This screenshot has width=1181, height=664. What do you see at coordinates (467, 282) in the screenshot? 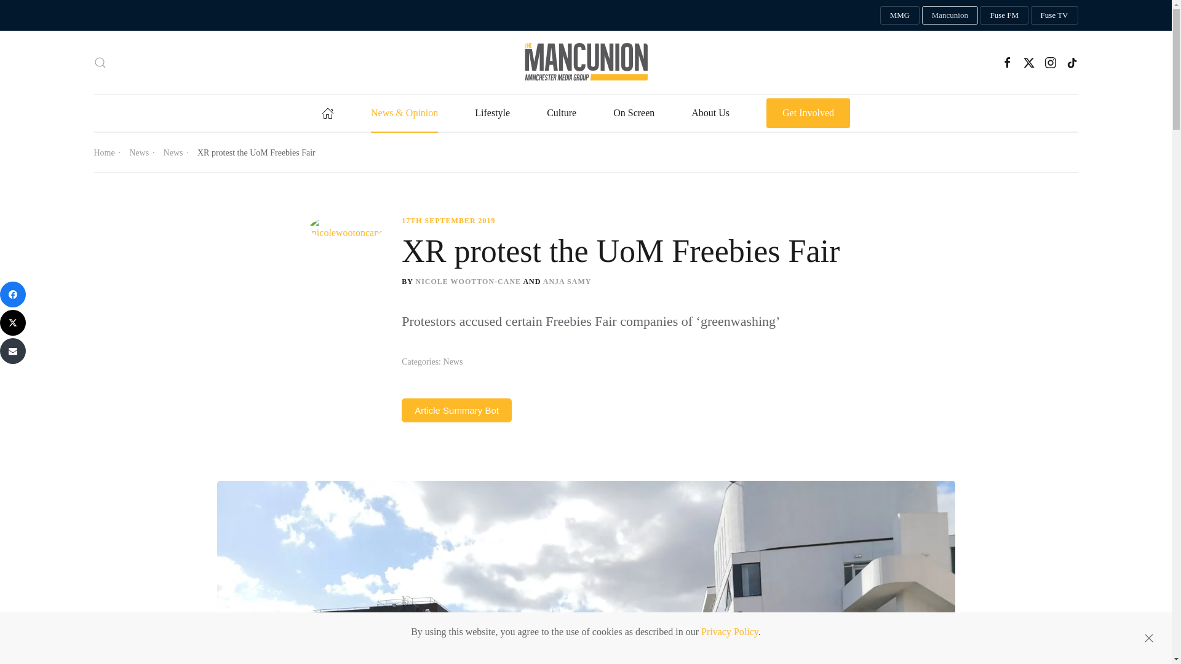
I see `Posts by Nicole Wootton-Cane` at bounding box center [467, 282].